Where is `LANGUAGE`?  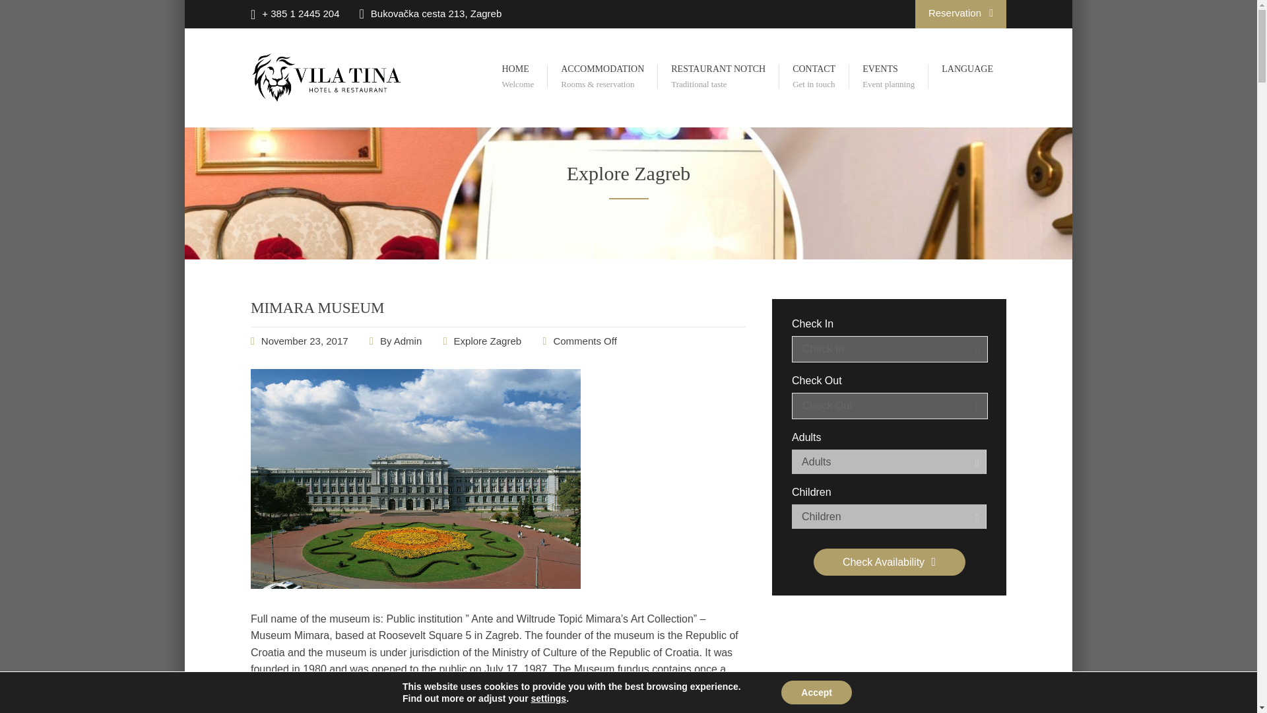 LANGUAGE is located at coordinates (318, 308).